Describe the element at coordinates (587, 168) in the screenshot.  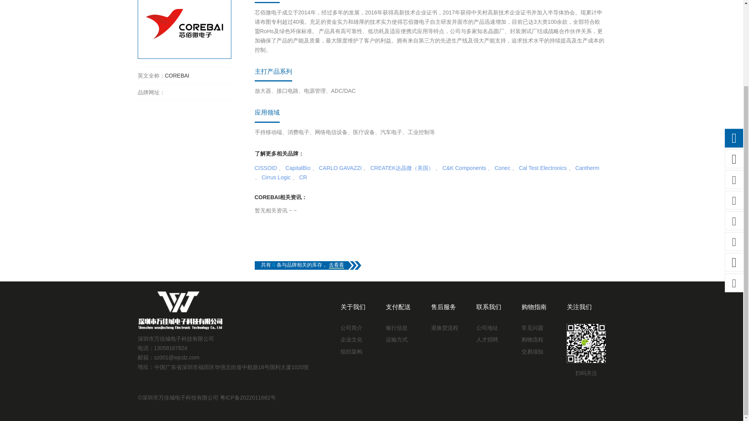
I see `Cantherm` at that location.